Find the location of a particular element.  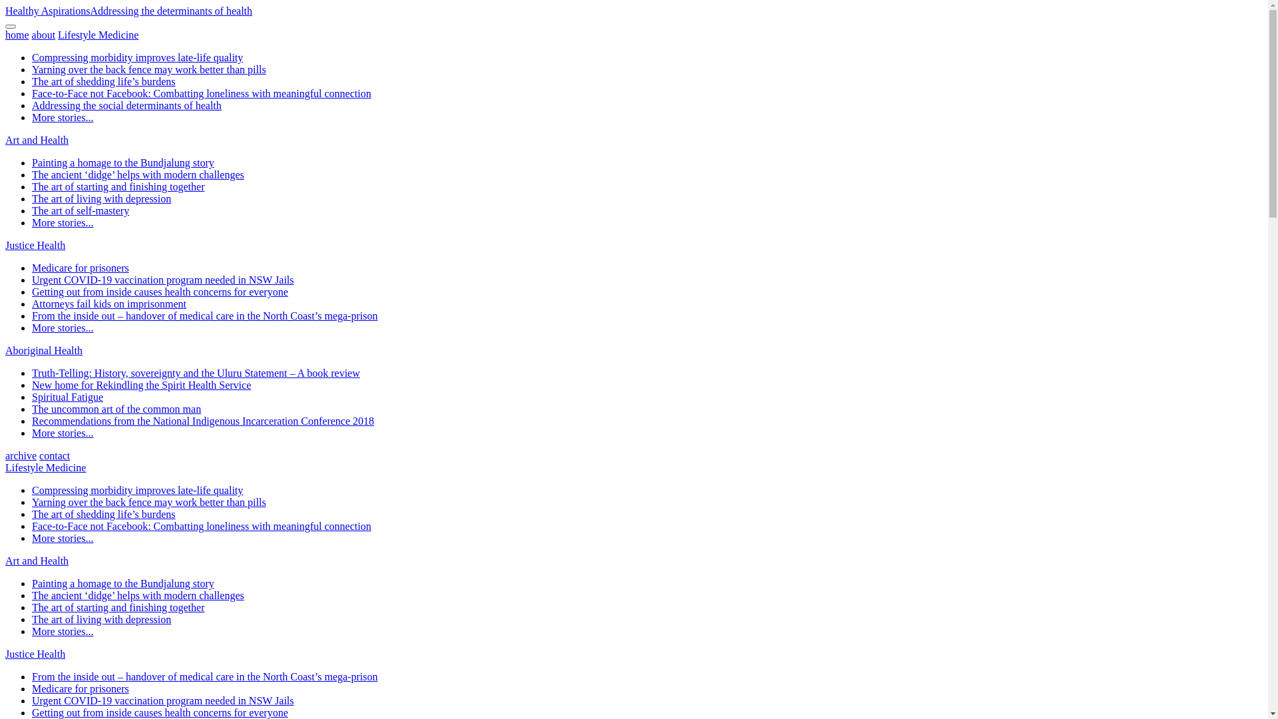

The art of starting and finishing together is located at coordinates (118, 607).